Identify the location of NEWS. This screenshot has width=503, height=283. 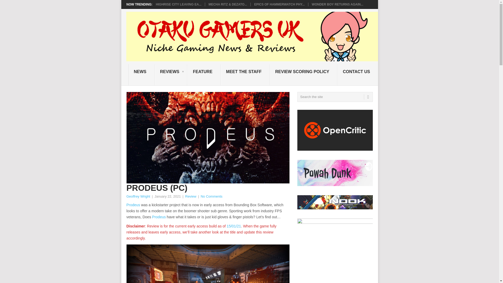
(141, 75).